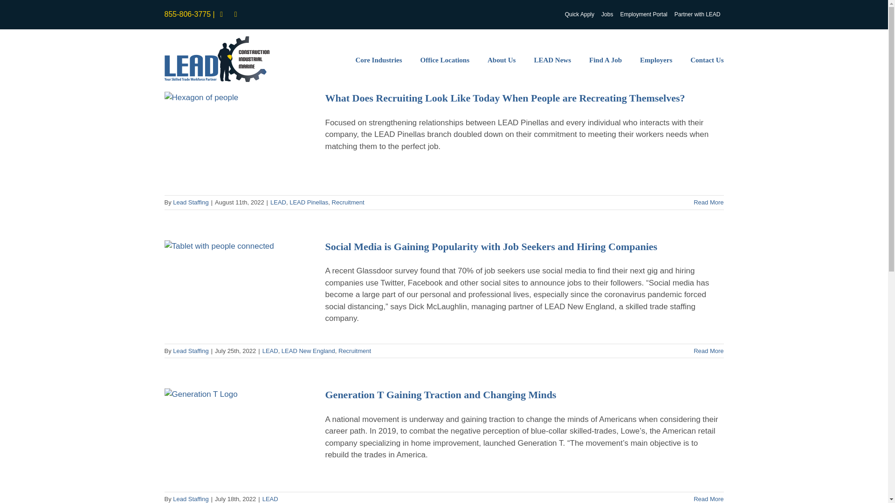 This screenshot has height=503, width=895. I want to click on Posts by Lead Staffing, so click(190, 498).